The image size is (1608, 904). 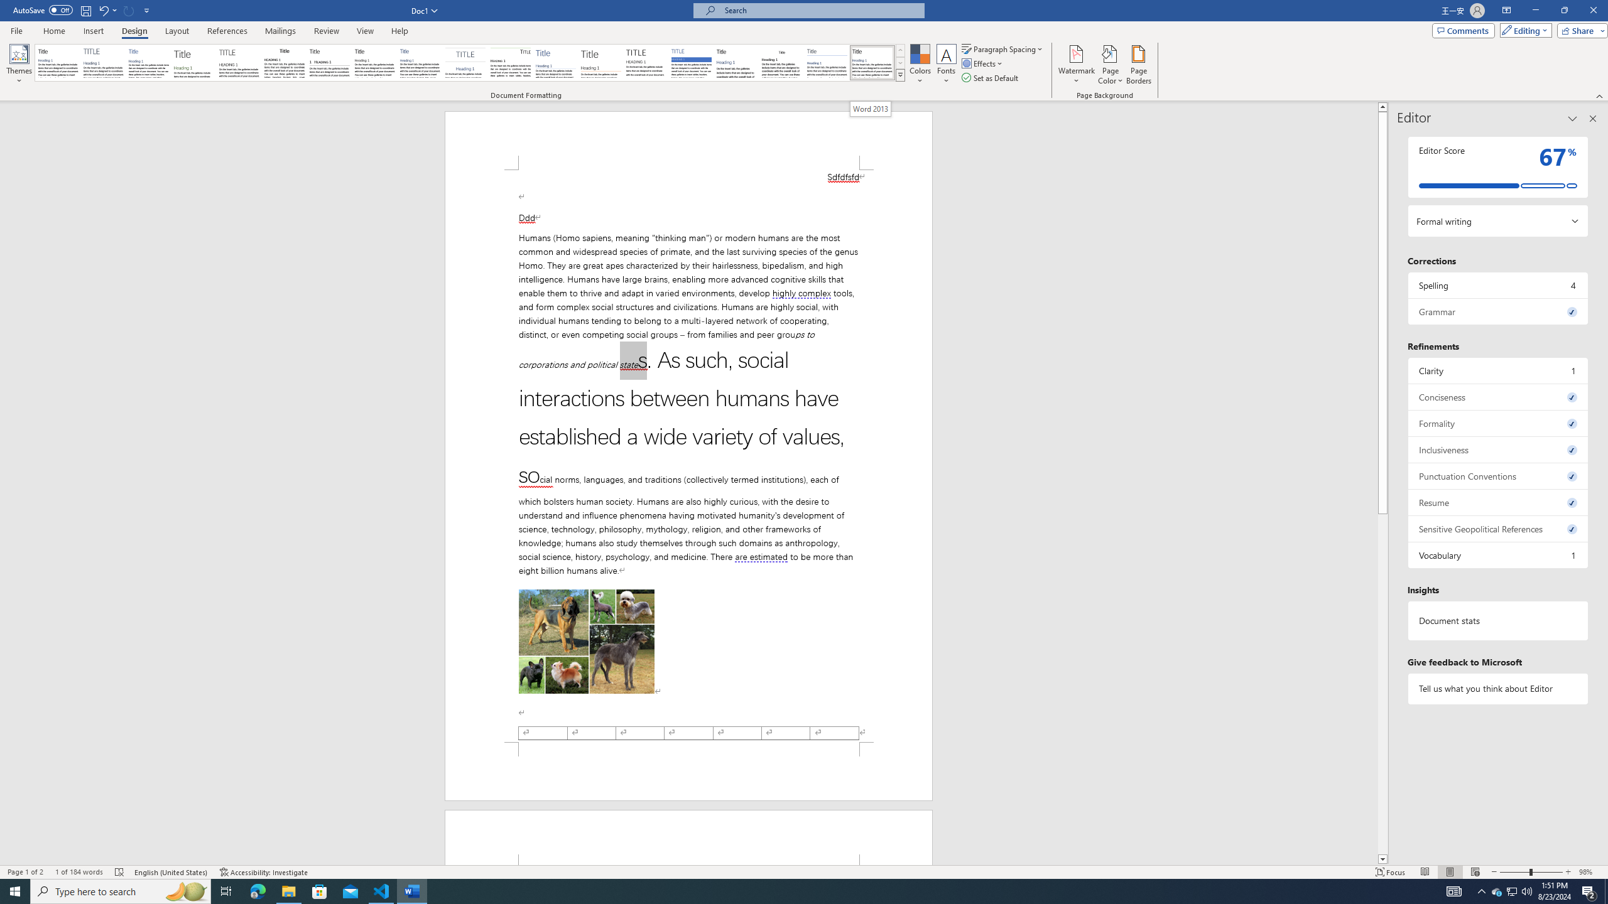 What do you see at coordinates (873, 63) in the screenshot?
I see `Word 2013` at bounding box center [873, 63].